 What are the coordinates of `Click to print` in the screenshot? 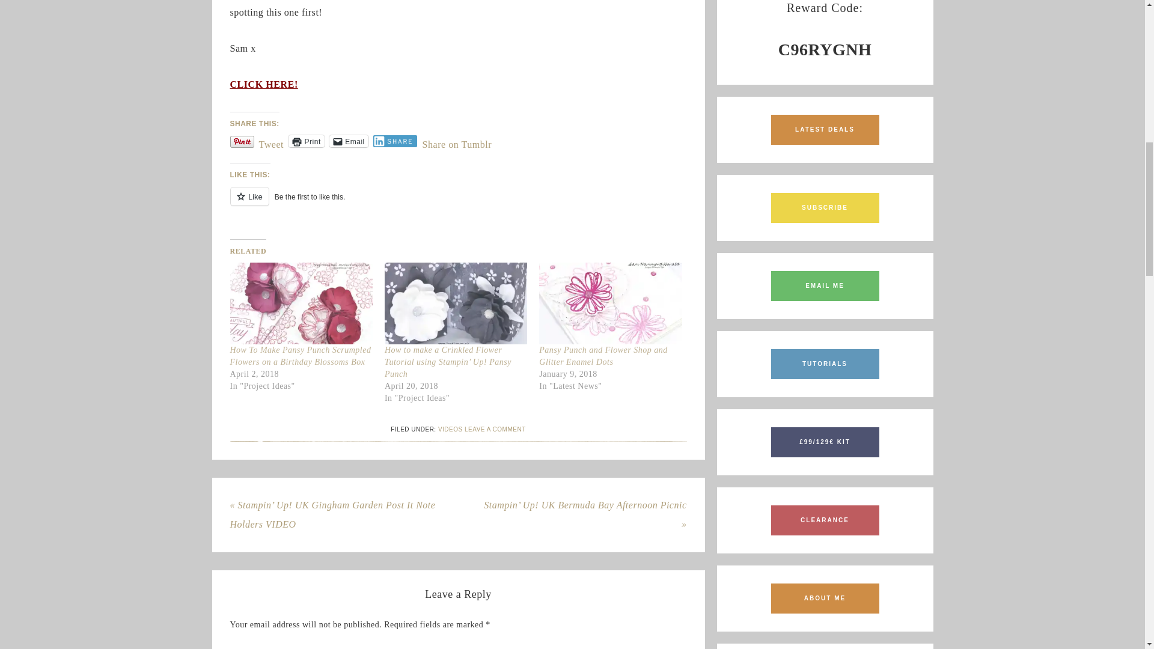 It's located at (307, 141).